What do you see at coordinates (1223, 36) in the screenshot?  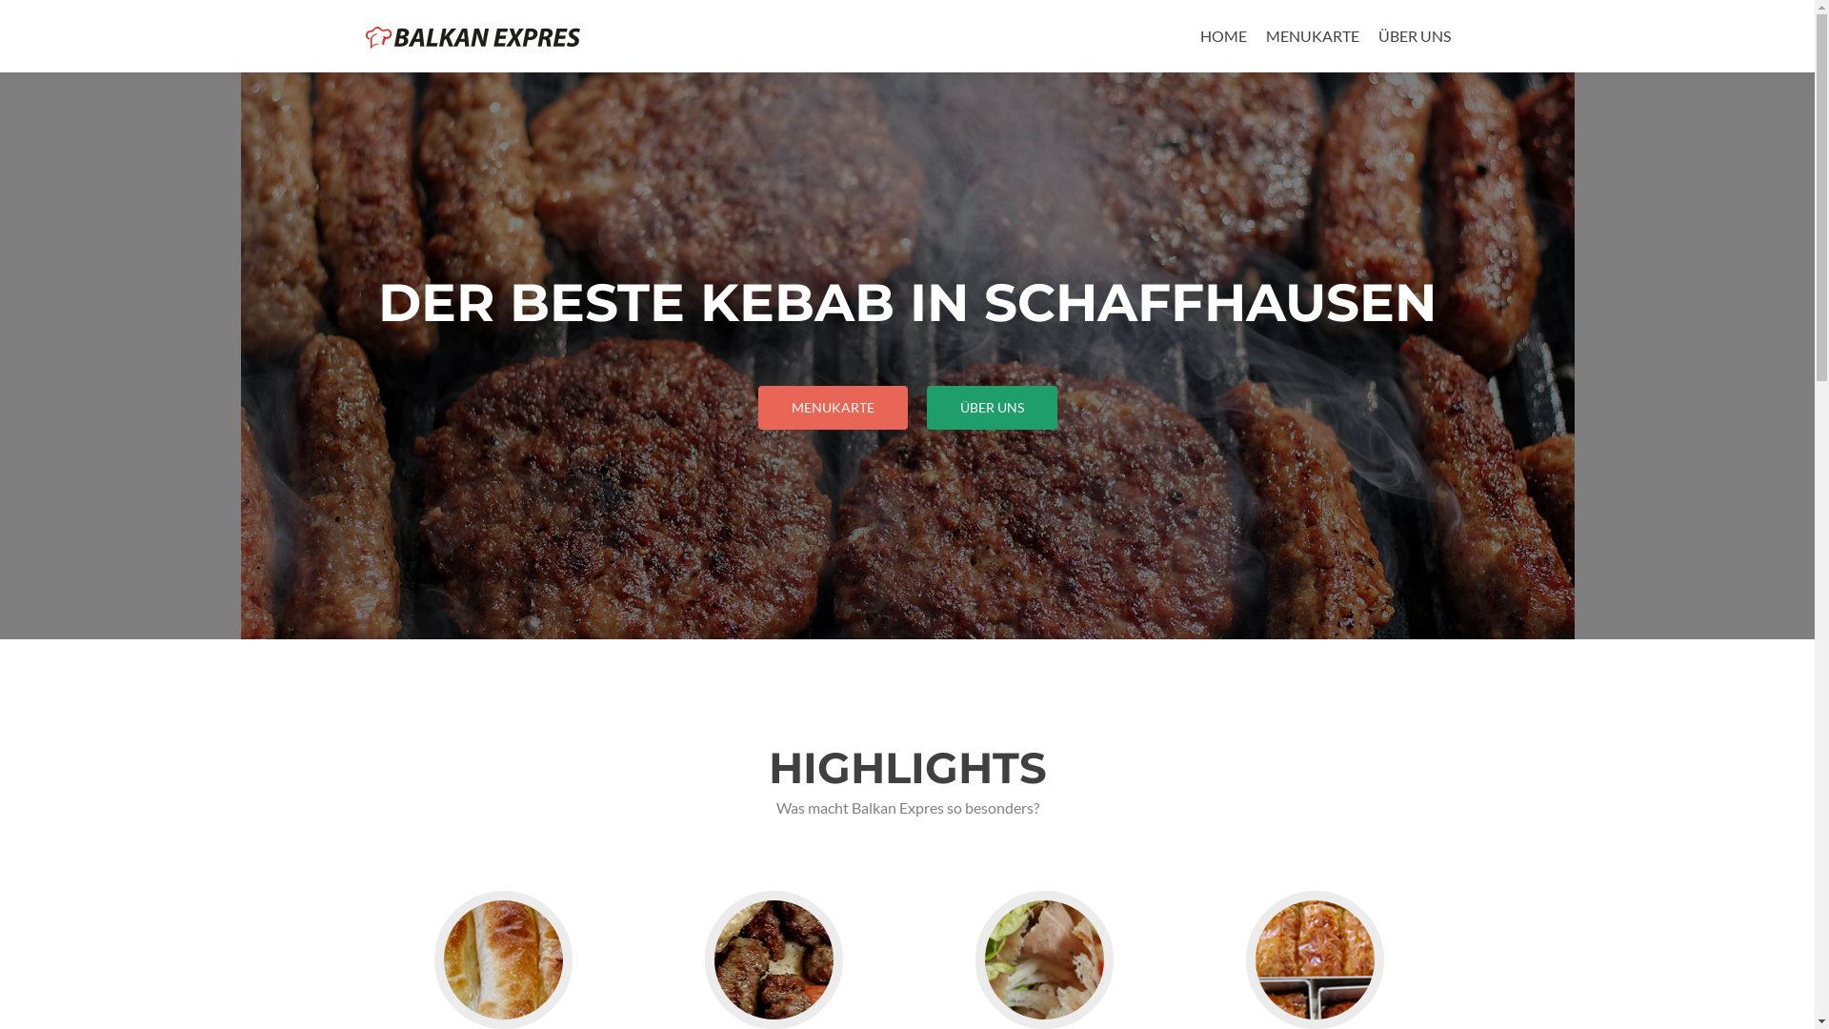 I see `HOME` at bounding box center [1223, 36].